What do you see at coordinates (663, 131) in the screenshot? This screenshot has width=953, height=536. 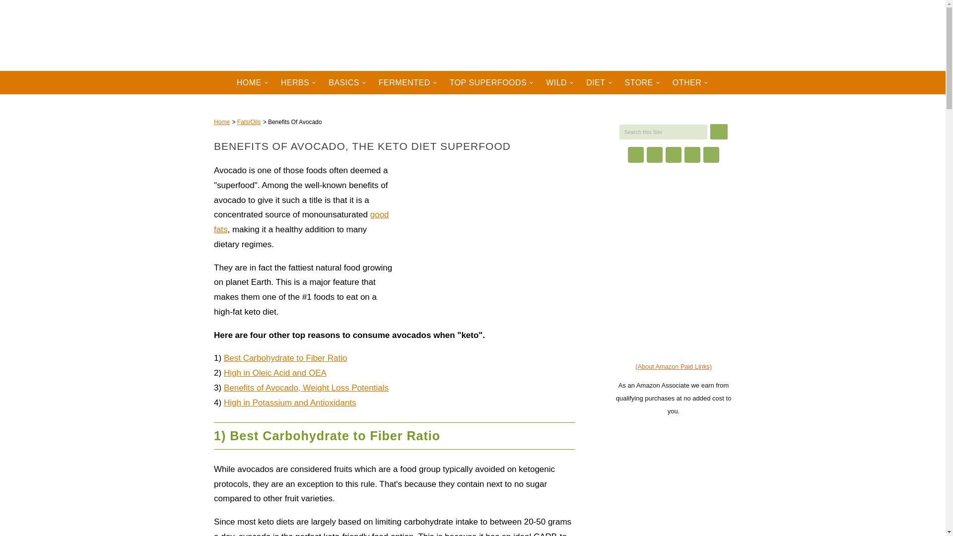 I see `Search this Site` at bounding box center [663, 131].